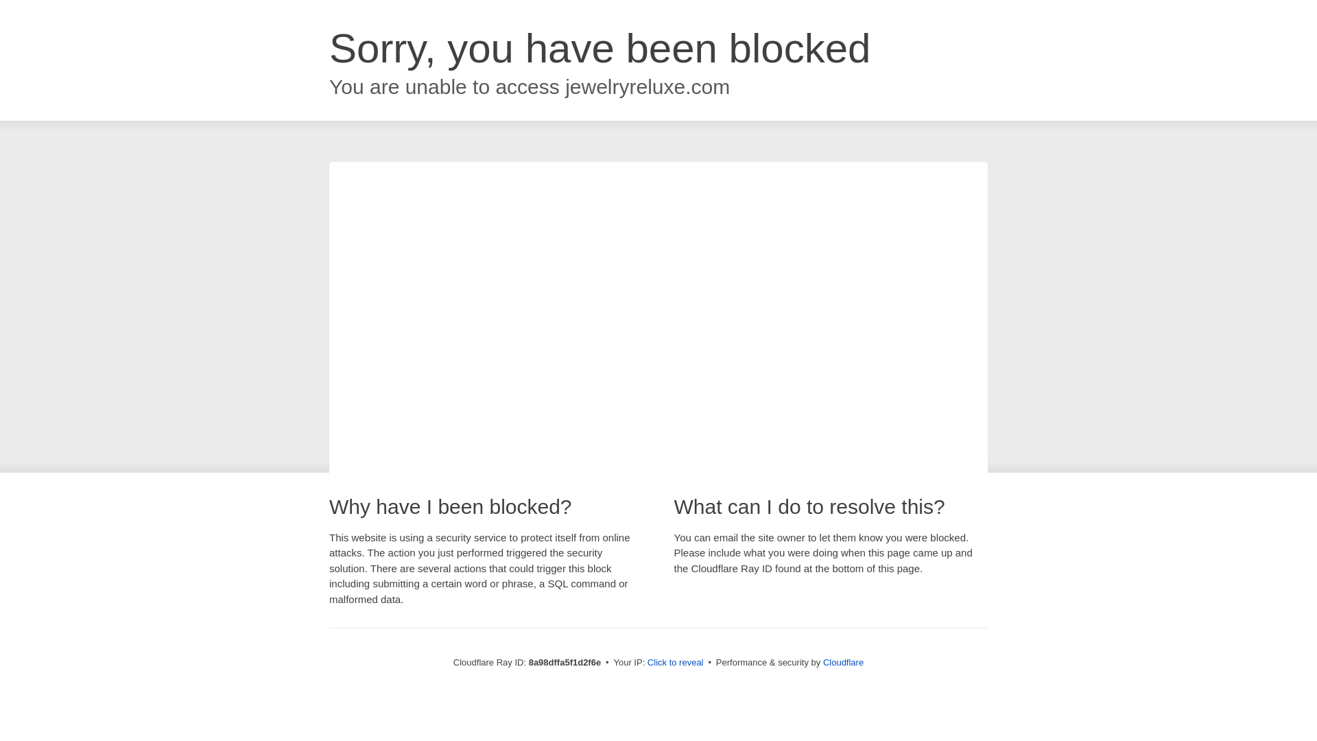  Describe the element at coordinates (844, 662) in the screenshot. I see `Cloudflare` at that location.